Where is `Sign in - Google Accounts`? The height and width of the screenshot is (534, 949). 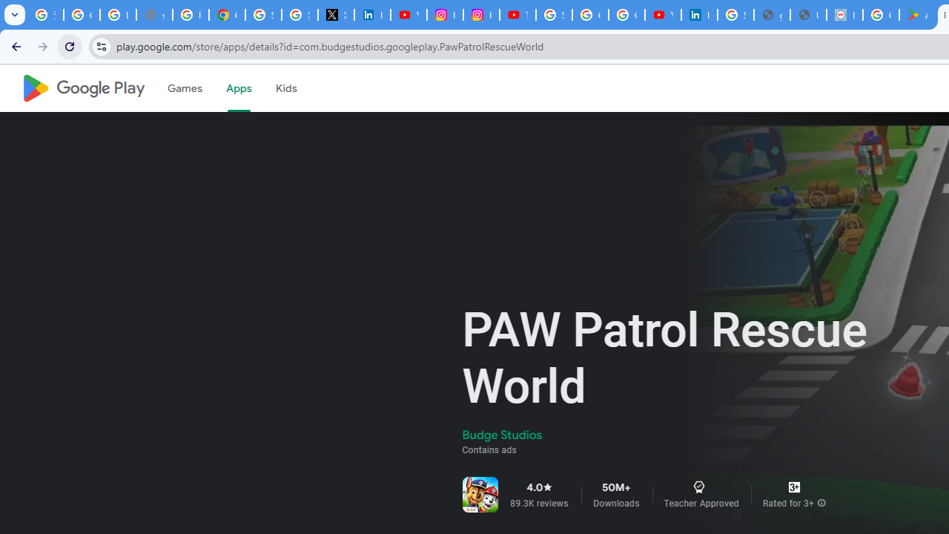 Sign in - Google Accounts is located at coordinates (264, 15).